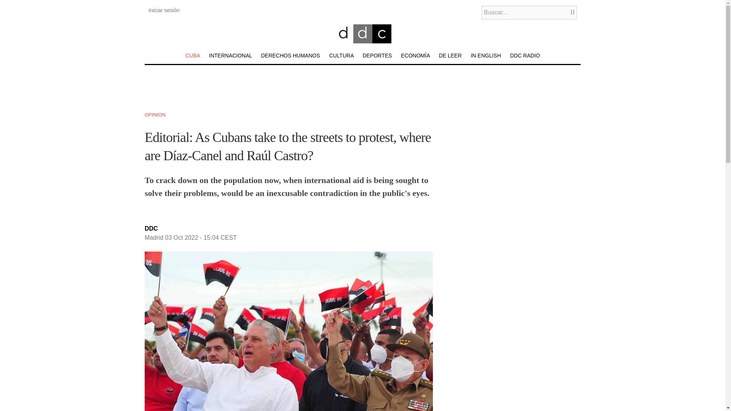 The image size is (731, 411). Describe the element at coordinates (362, 41) in the screenshot. I see `Inicio` at that location.